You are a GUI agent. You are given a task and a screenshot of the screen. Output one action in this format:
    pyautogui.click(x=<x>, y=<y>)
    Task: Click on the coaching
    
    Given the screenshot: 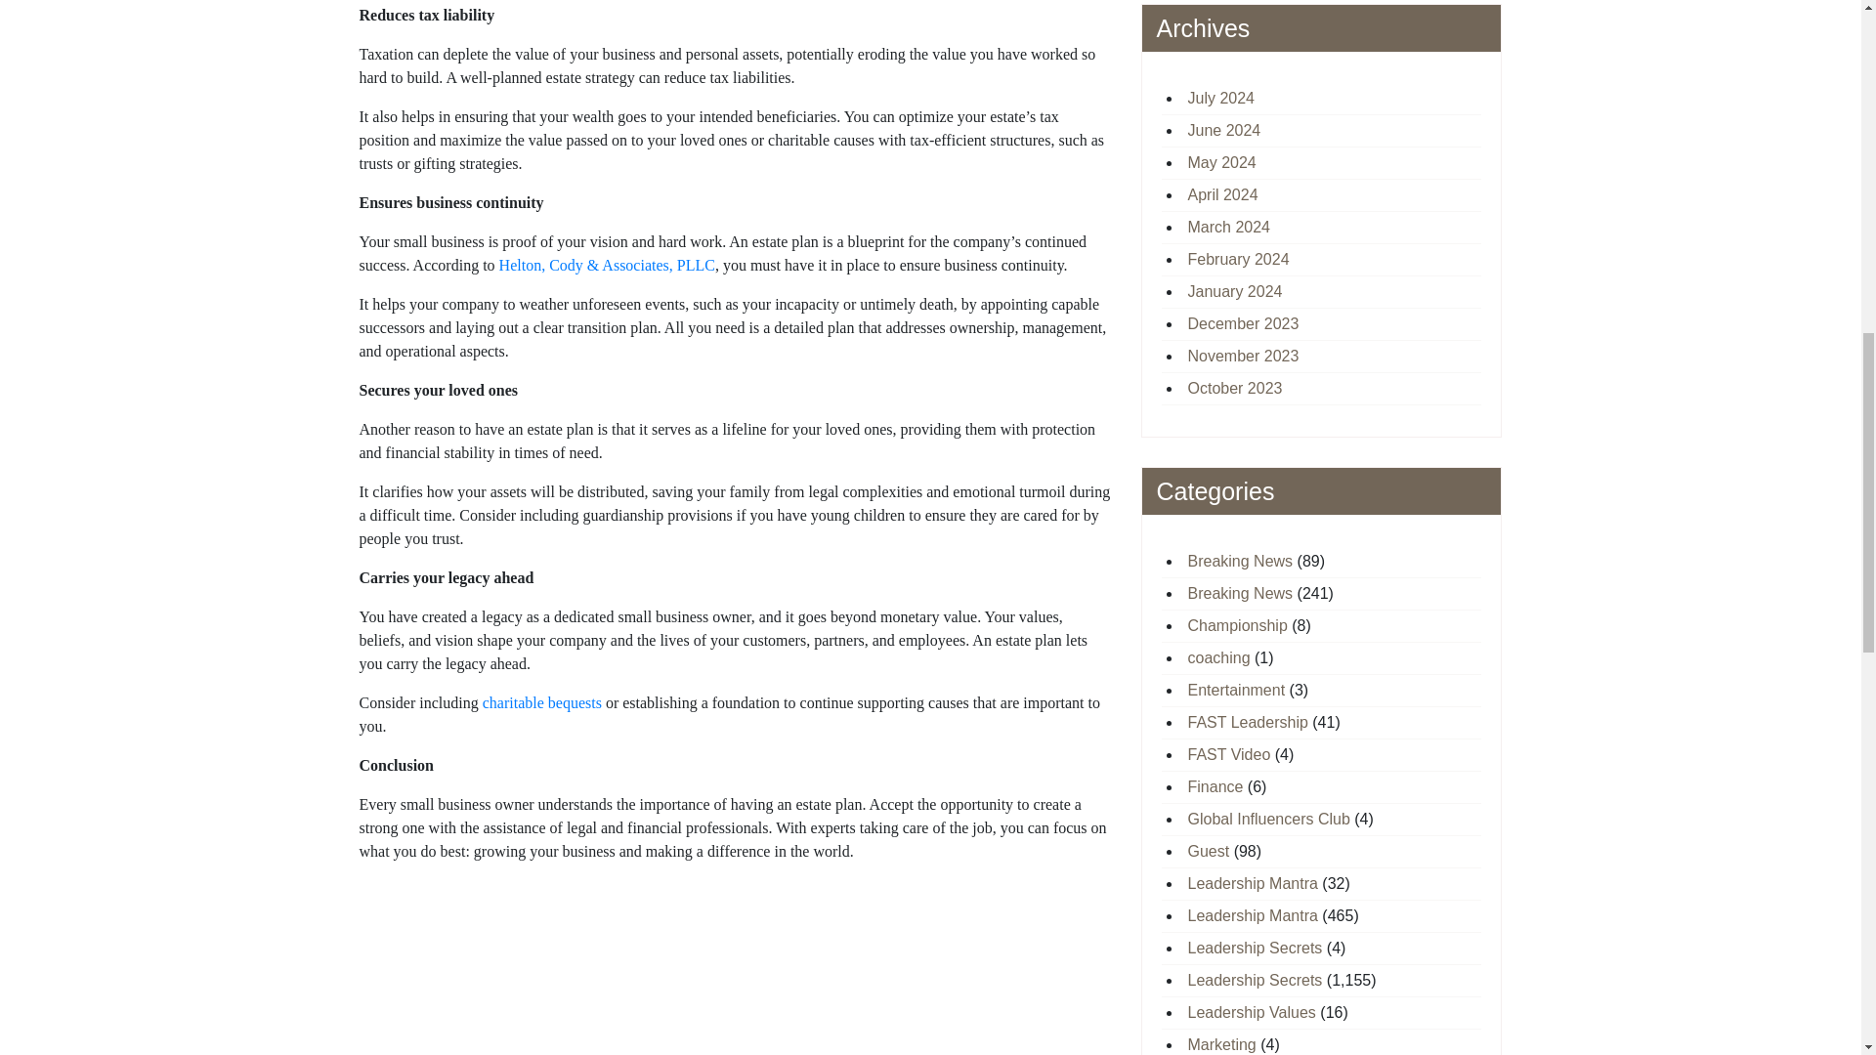 What is the action you would take?
    pyautogui.click(x=1219, y=656)
    